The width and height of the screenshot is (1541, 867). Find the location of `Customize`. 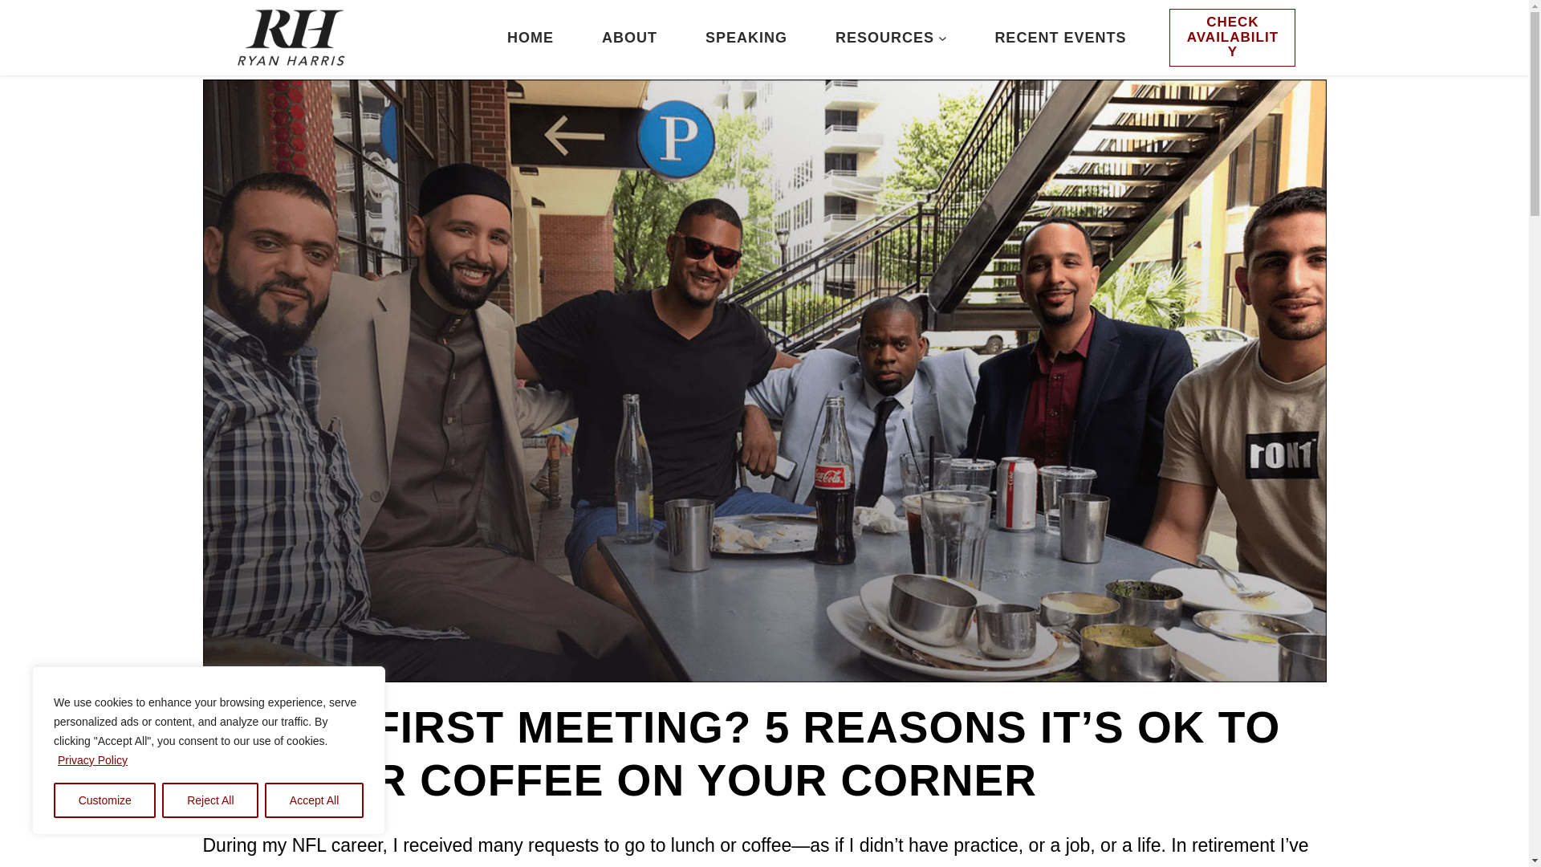

Customize is located at coordinates (104, 800).